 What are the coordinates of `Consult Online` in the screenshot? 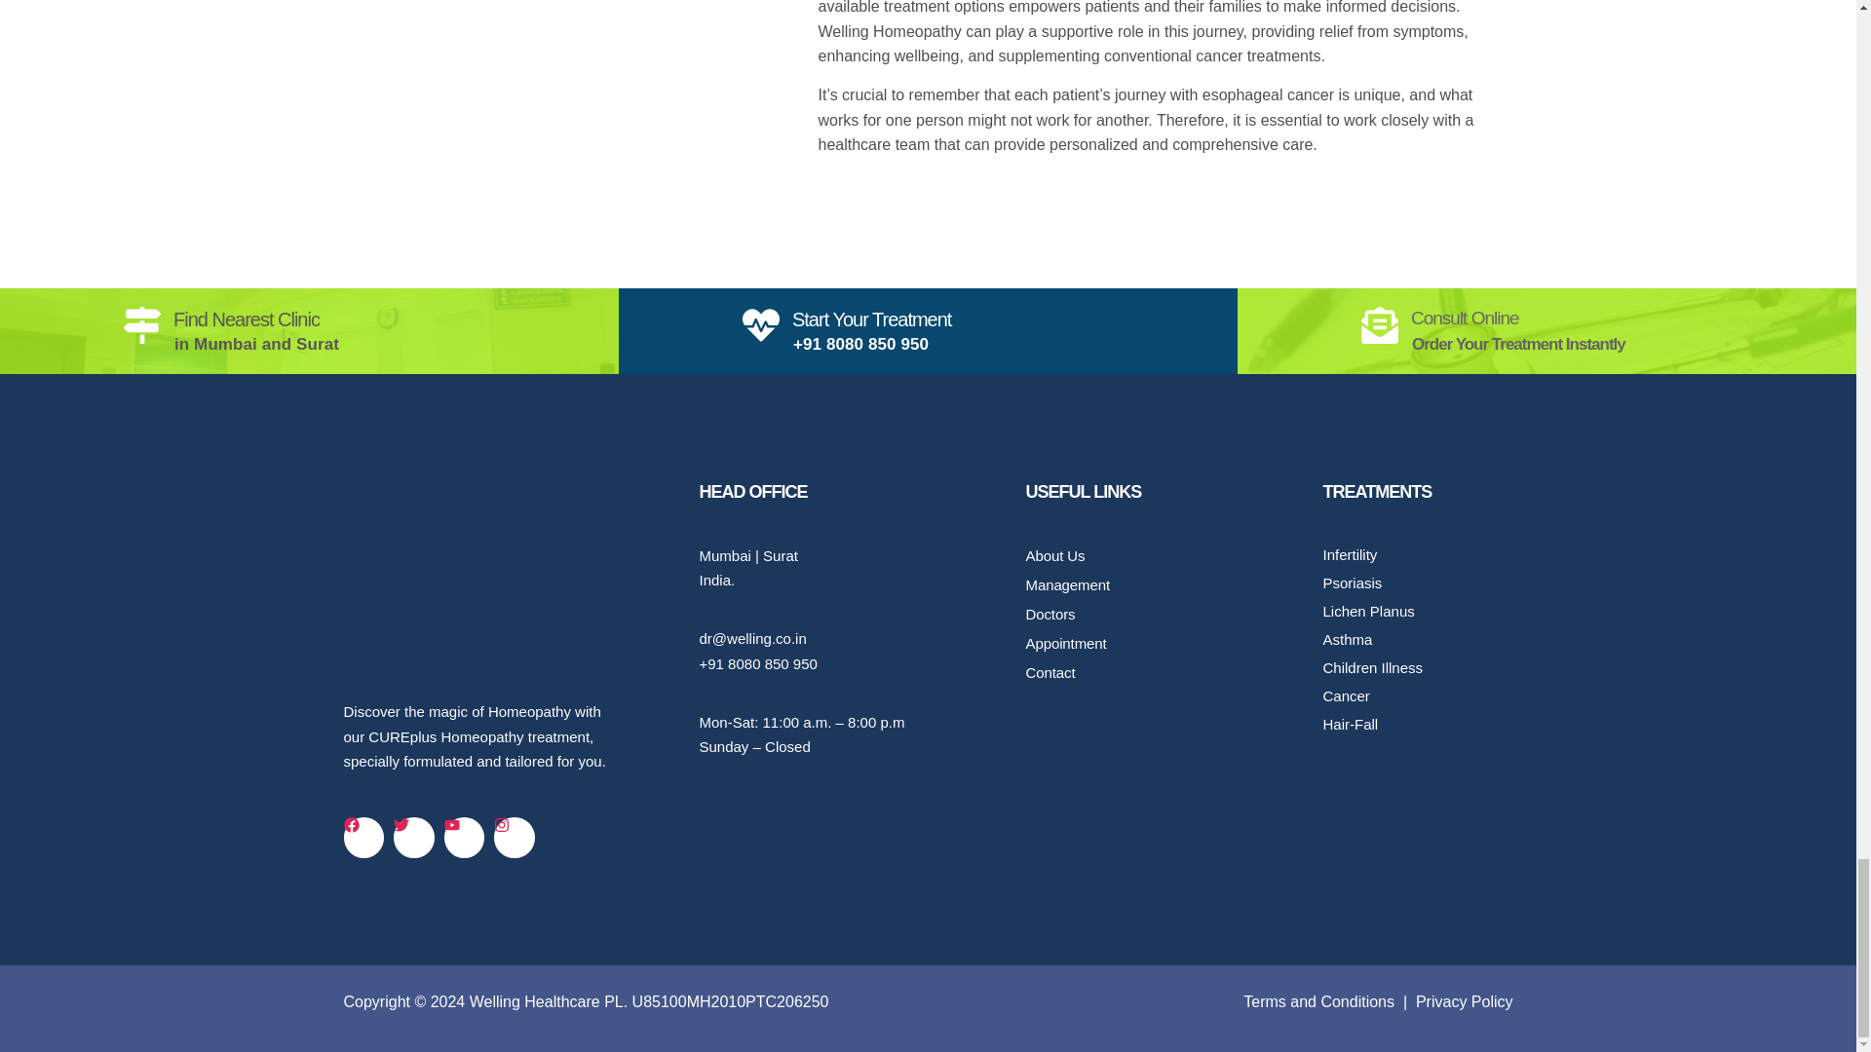 It's located at (1465, 318).